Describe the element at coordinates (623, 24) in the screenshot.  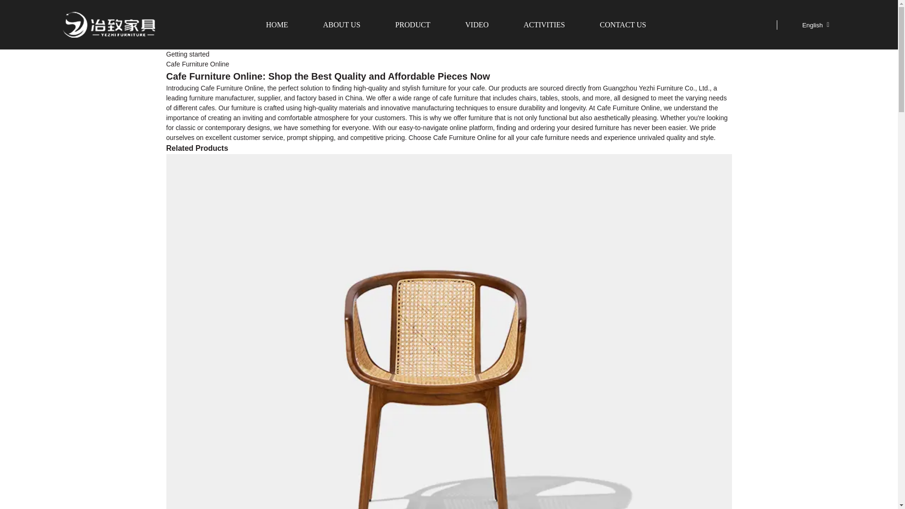
I see `CONTACT US` at that location.